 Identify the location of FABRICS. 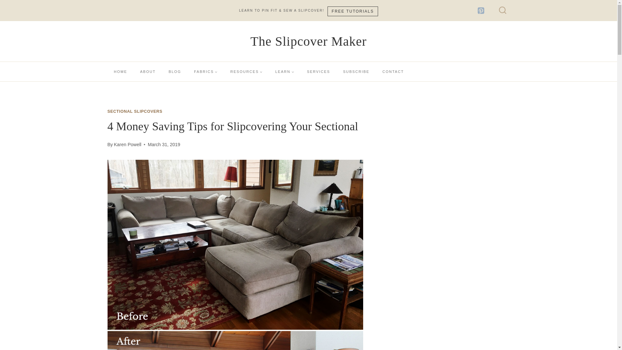
(206, 71).